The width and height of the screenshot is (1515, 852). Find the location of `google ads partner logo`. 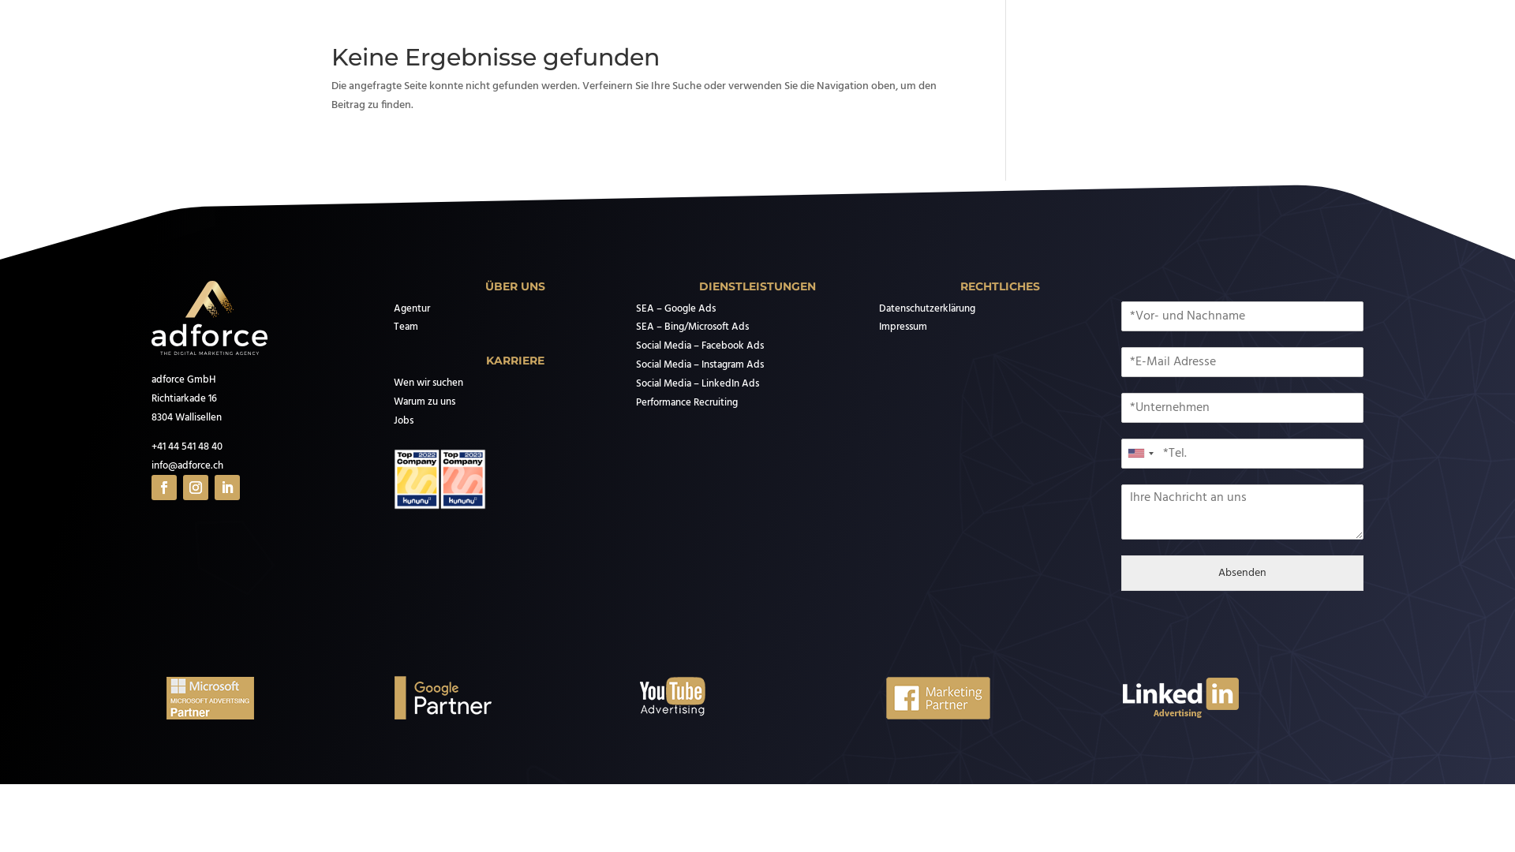

google ads partner logo is located at coordinates (453, 698).